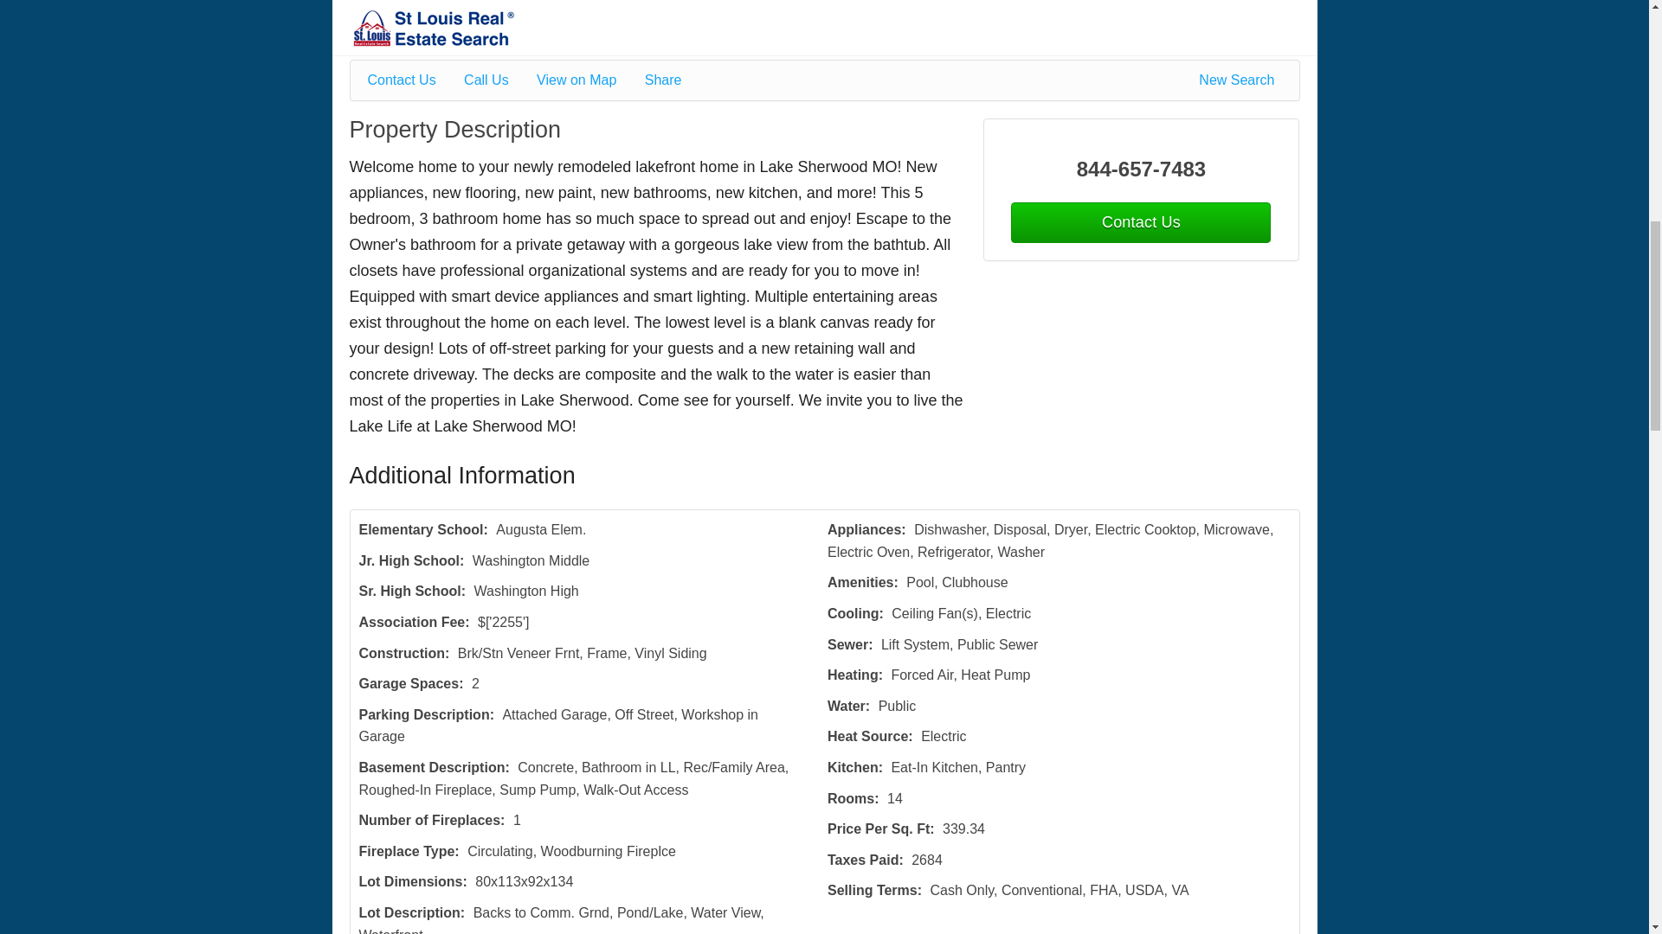  Describe the element at coordinates (1141, 222) in the screenshot. I see `Contact Us` at that location.